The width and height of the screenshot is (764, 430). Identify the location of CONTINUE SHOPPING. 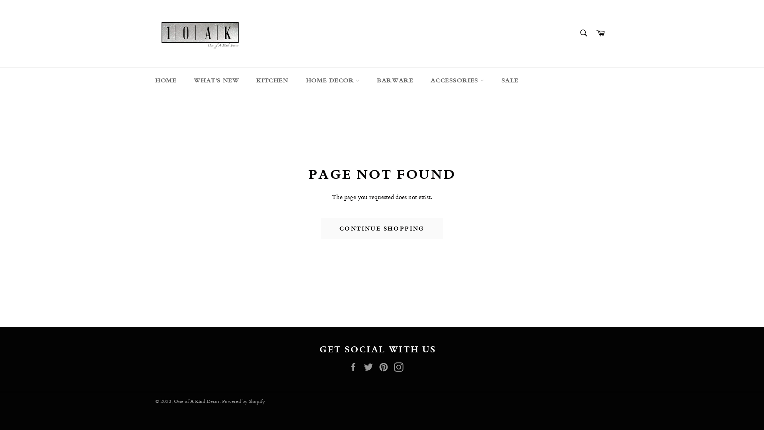
(382, 229).